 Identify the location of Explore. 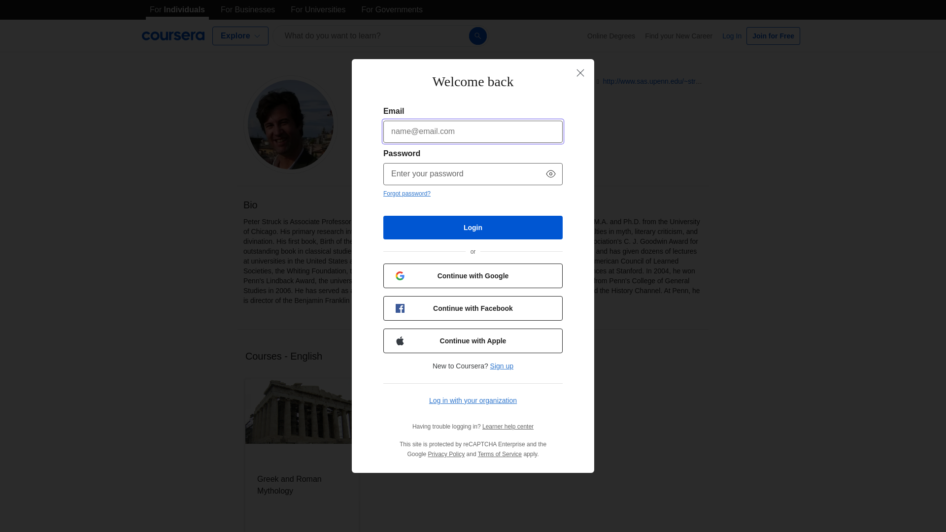
(240, 35).